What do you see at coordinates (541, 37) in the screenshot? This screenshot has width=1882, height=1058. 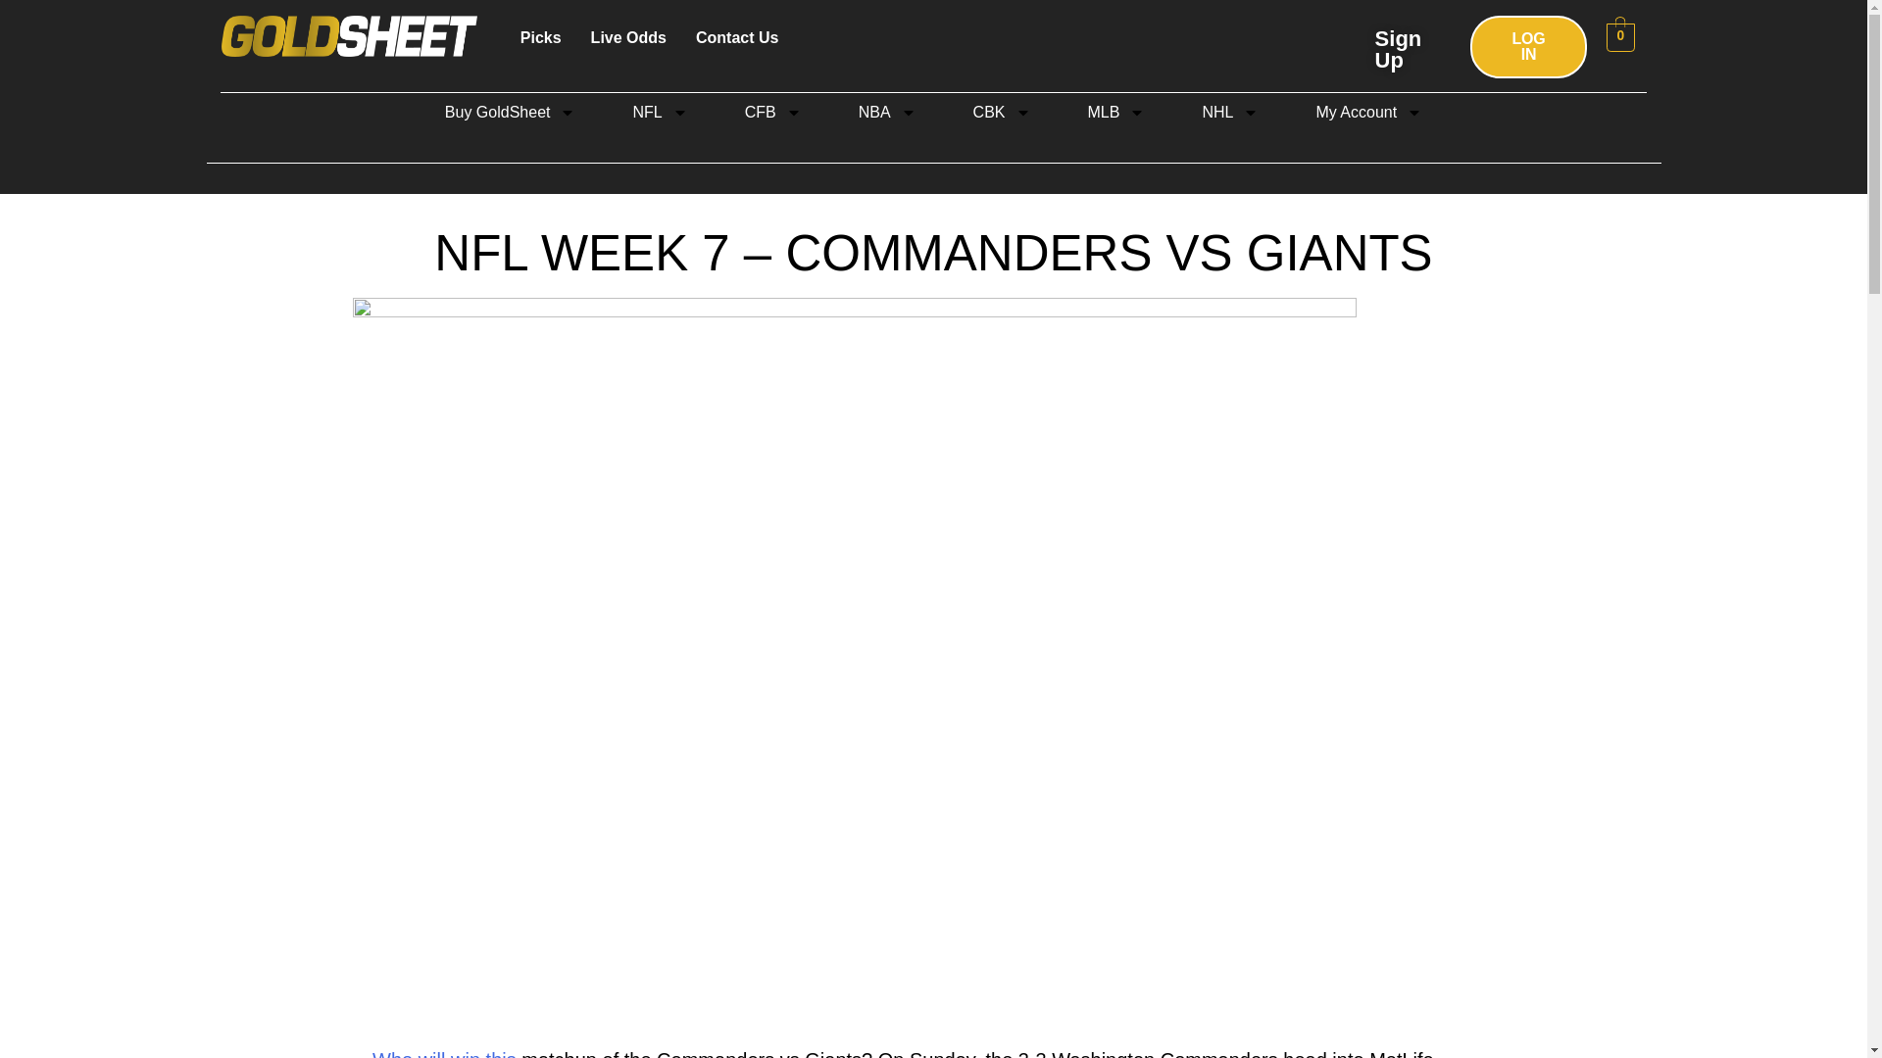 I see `Picks` at bounding box center [541, 37].